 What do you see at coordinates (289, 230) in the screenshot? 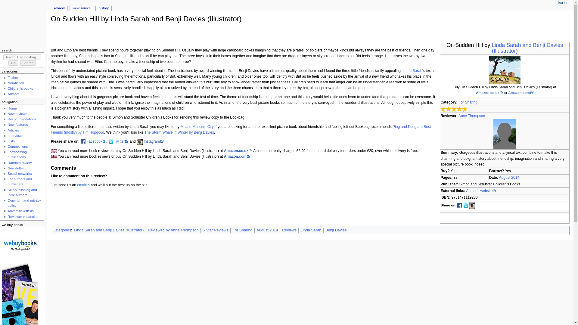
I see `Reviews` at bounding box center [289, 230].